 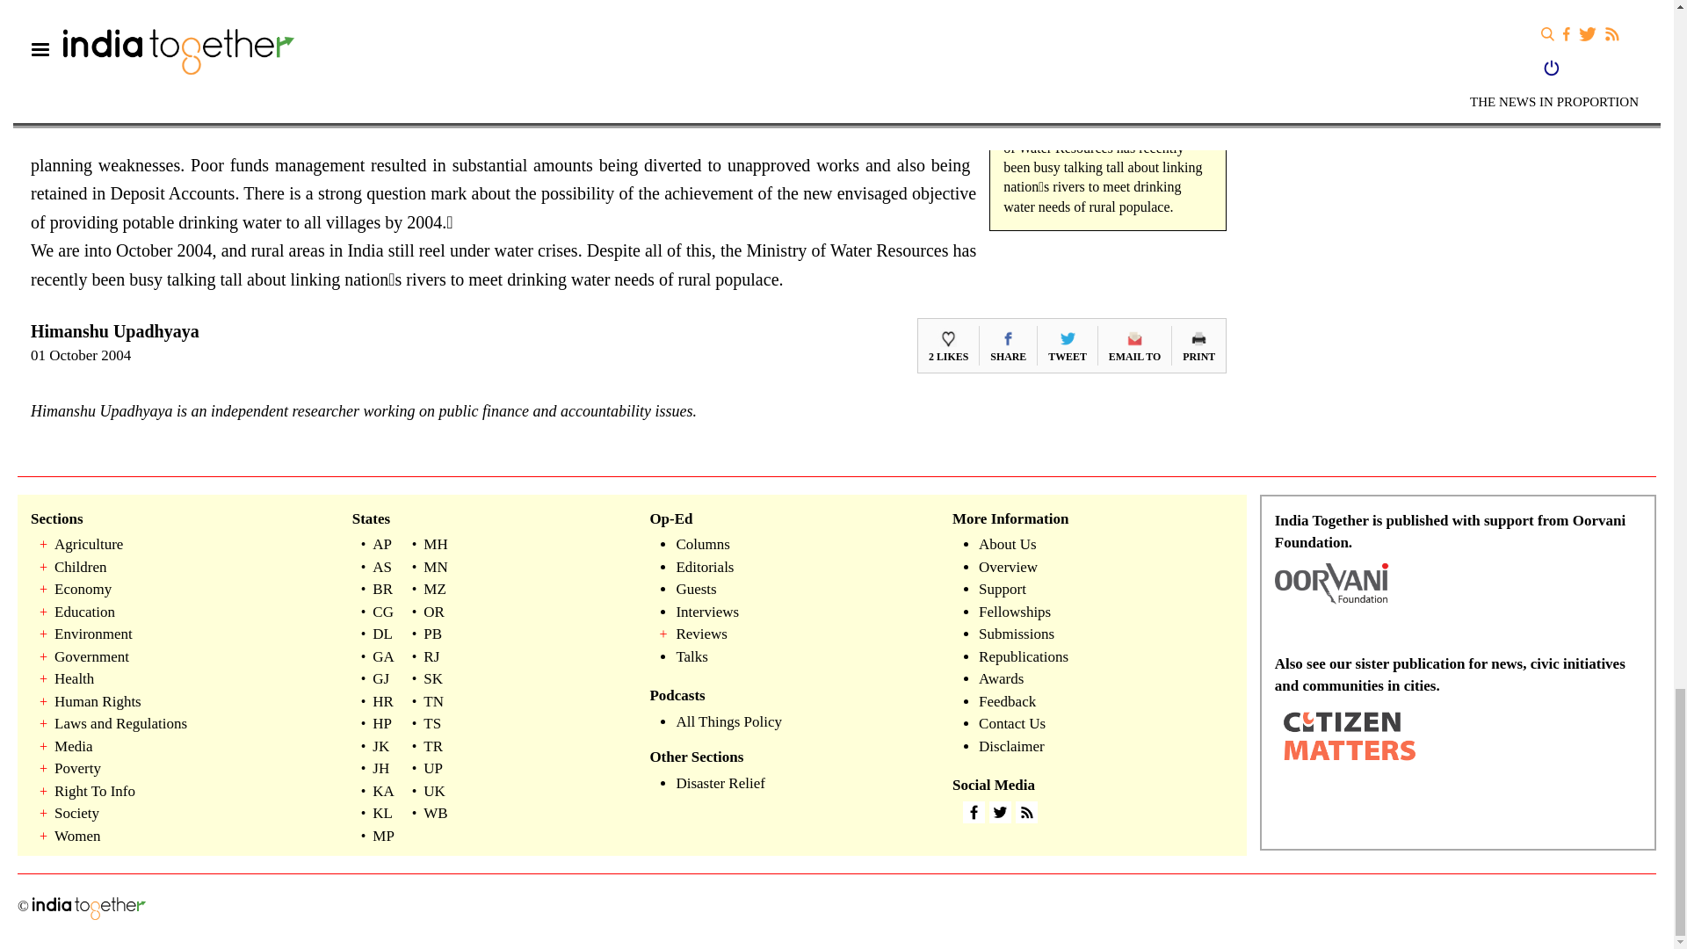 What do you see at coordinates (1198, 344) in the screenshot?
I see `PRINT` at bounding box center [1198, 344].